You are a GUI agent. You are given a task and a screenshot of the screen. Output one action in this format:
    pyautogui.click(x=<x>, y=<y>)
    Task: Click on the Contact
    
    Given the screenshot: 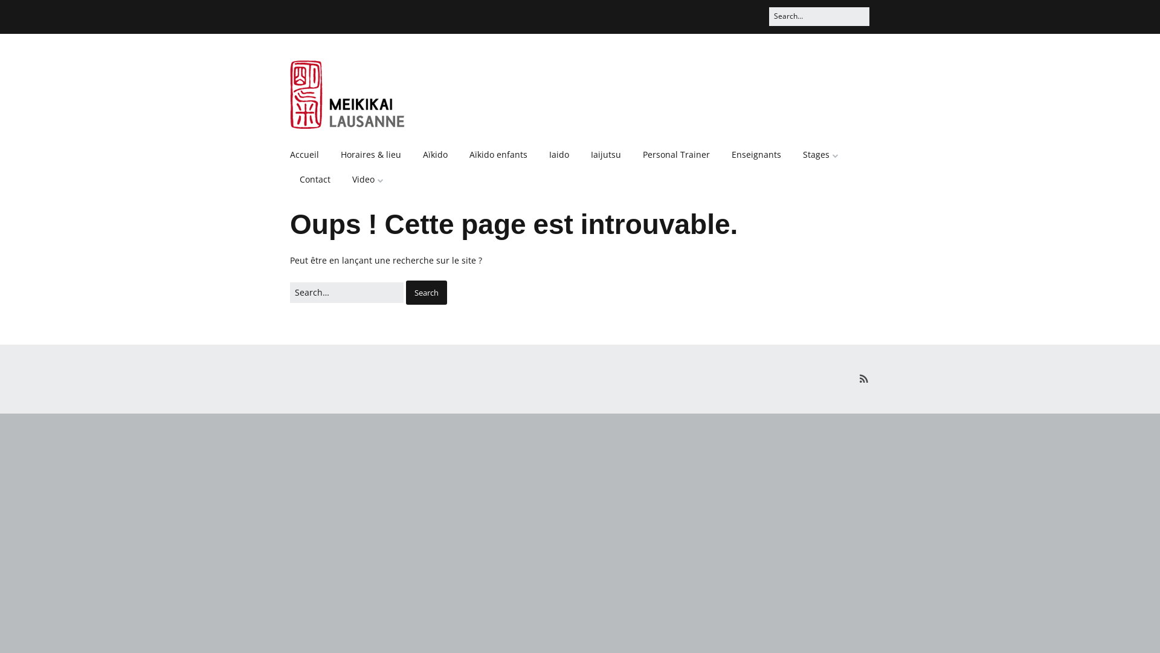 What is the action you would take?
    pyautogui.click(x=315, y=180)
    